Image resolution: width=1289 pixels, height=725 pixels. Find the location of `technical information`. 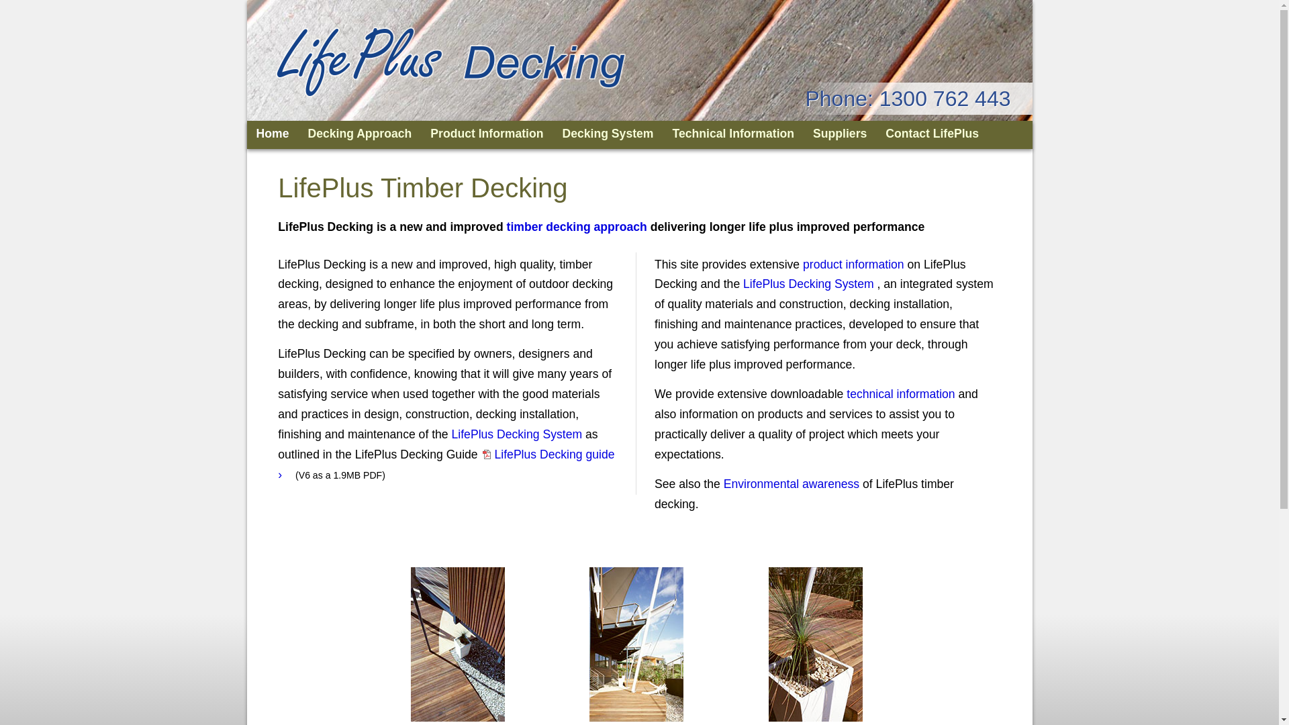

technical information is located at coordinates (901, 394).